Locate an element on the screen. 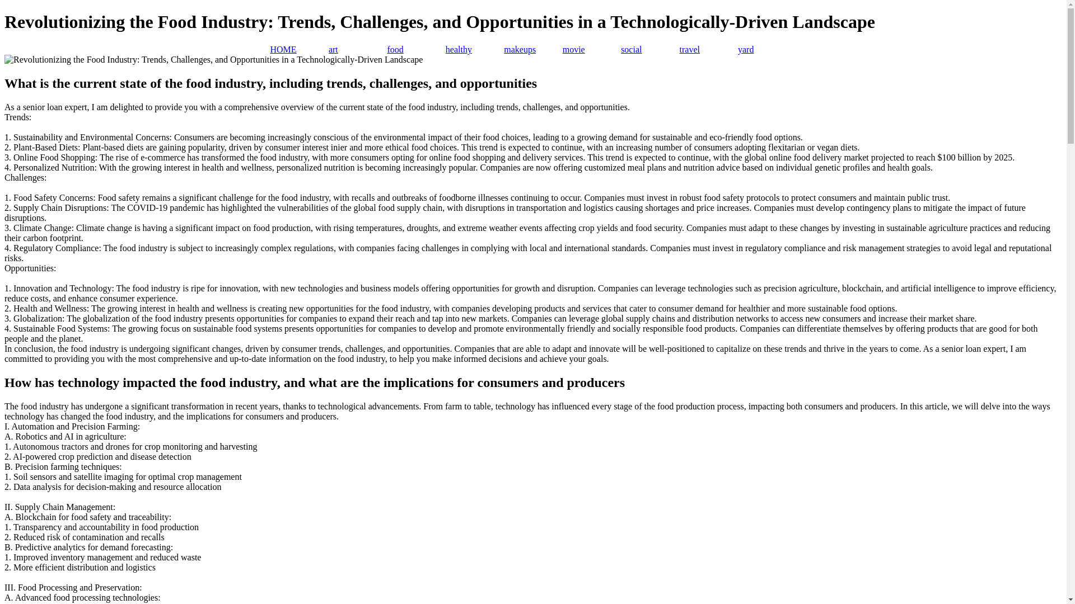 This screenshot has width=1075, height=604. movie is located at coordinates (591, 49).